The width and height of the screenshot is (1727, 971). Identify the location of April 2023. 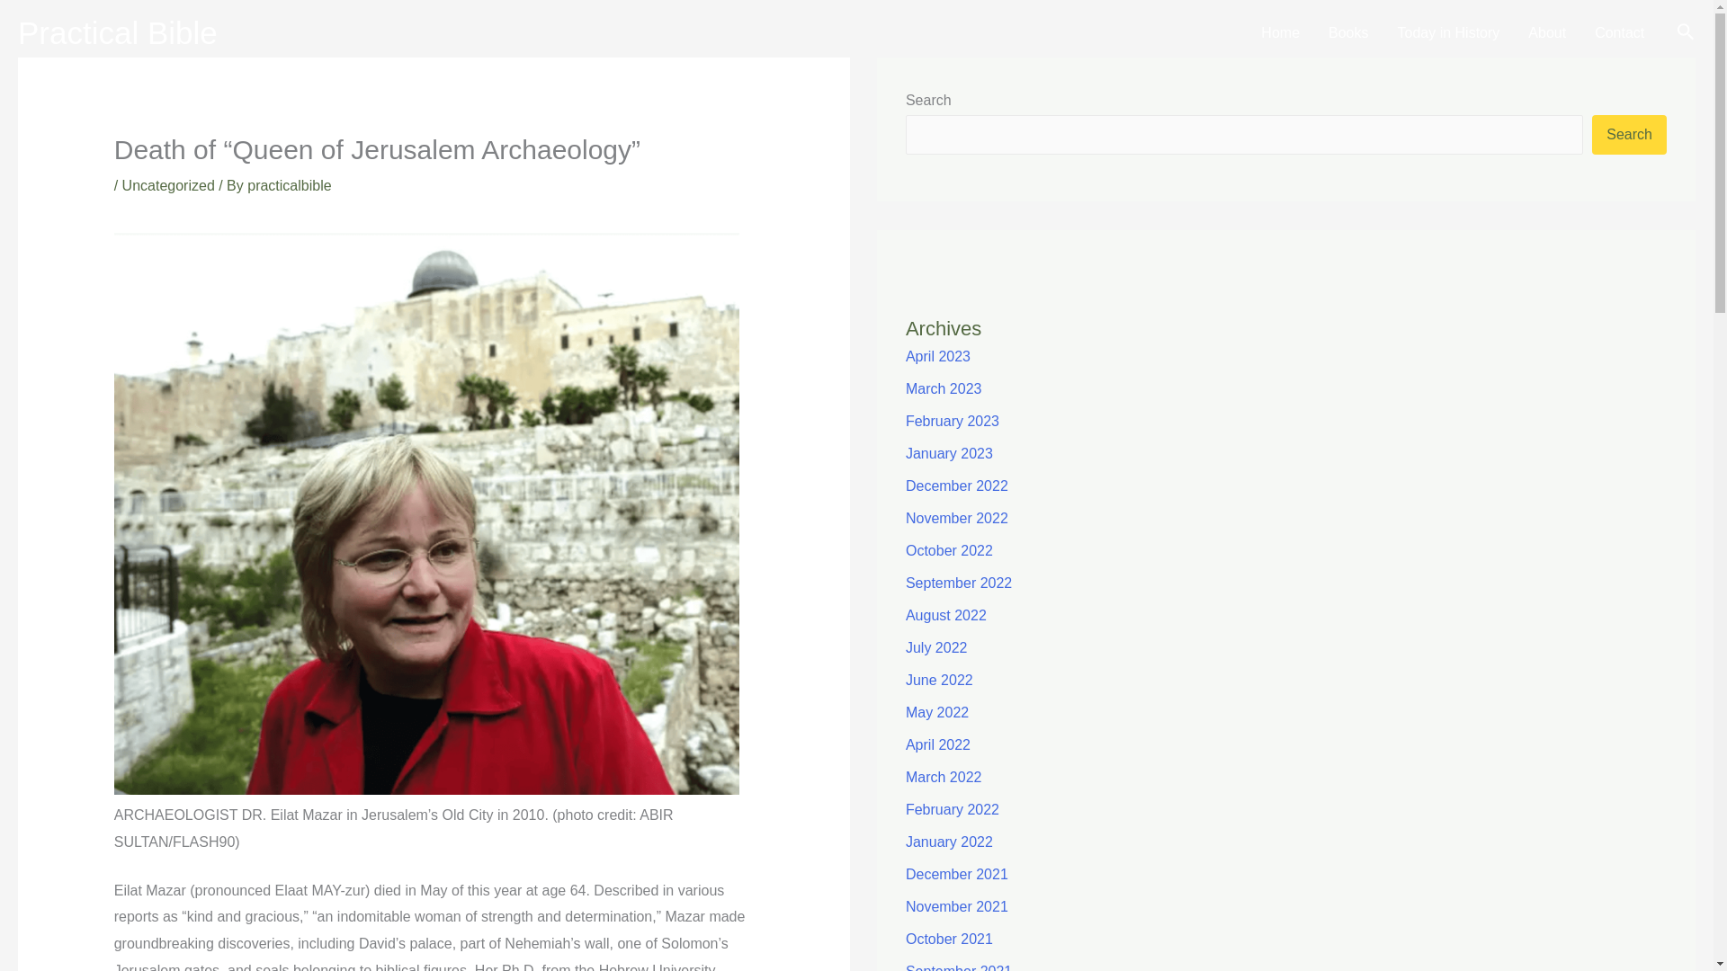
(937, 356).